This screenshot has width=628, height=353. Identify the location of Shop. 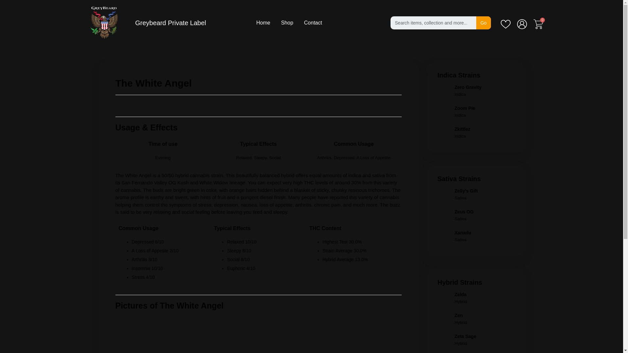
(287, 23).